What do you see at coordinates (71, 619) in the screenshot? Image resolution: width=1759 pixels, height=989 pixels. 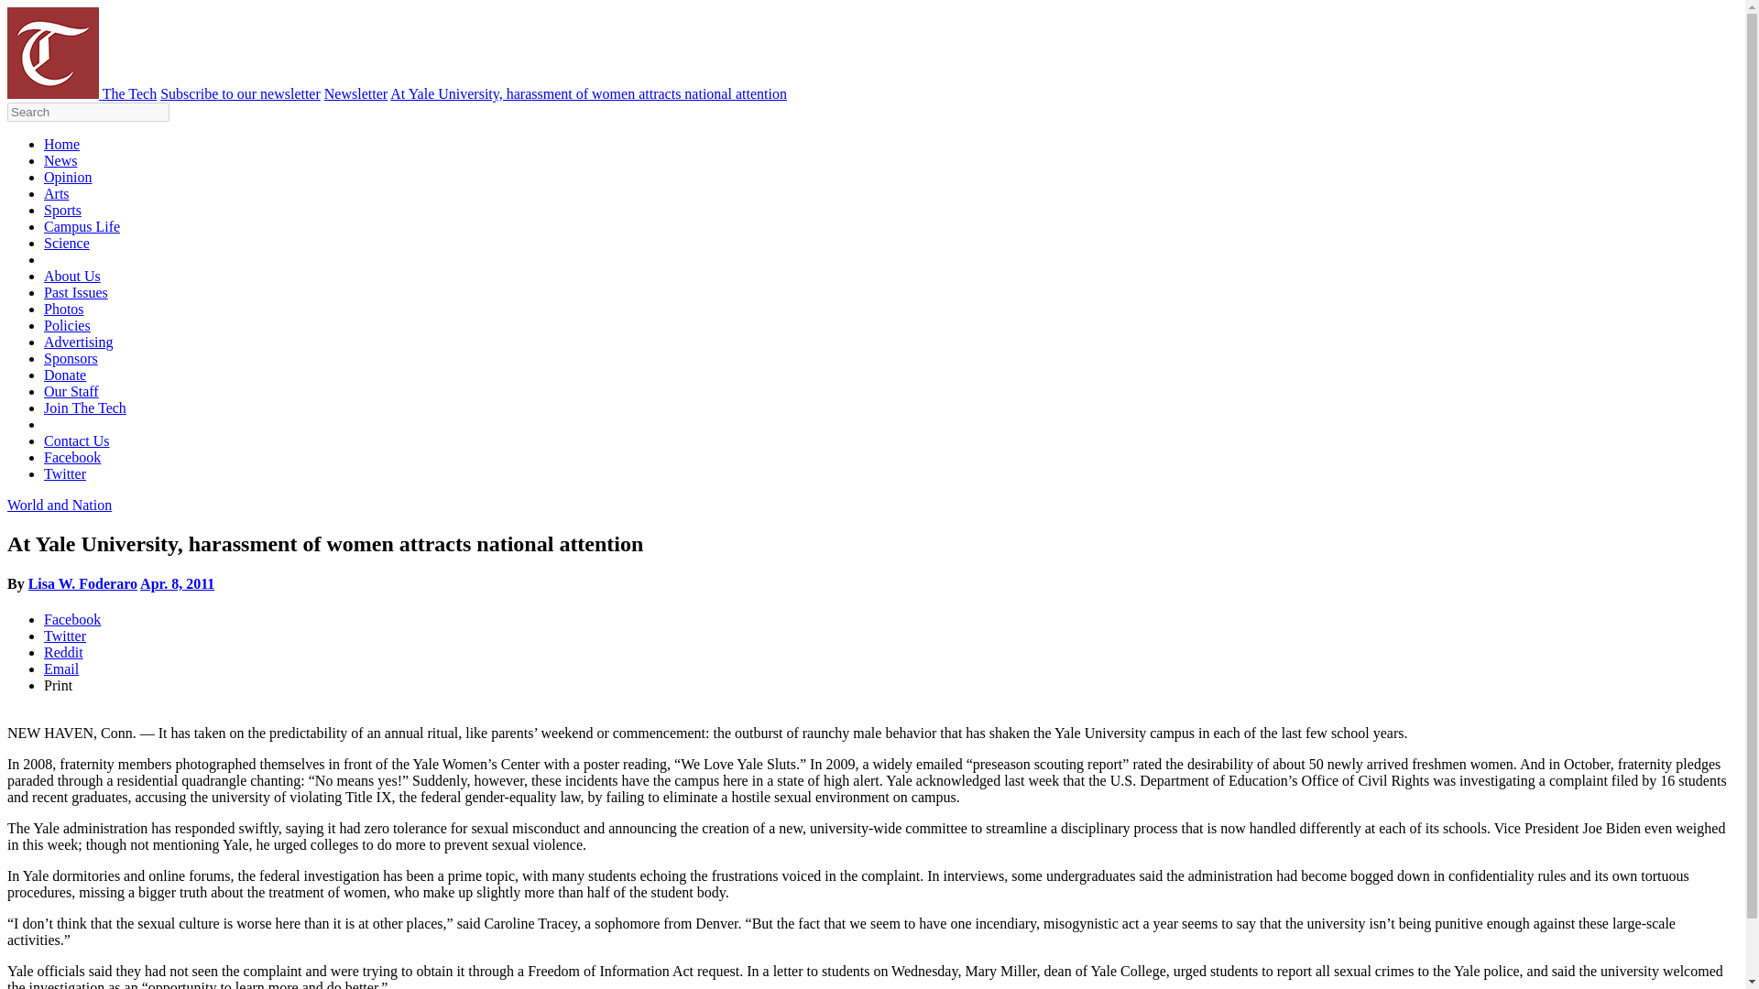 I see `Facebook` at bounding box center [71, 619].